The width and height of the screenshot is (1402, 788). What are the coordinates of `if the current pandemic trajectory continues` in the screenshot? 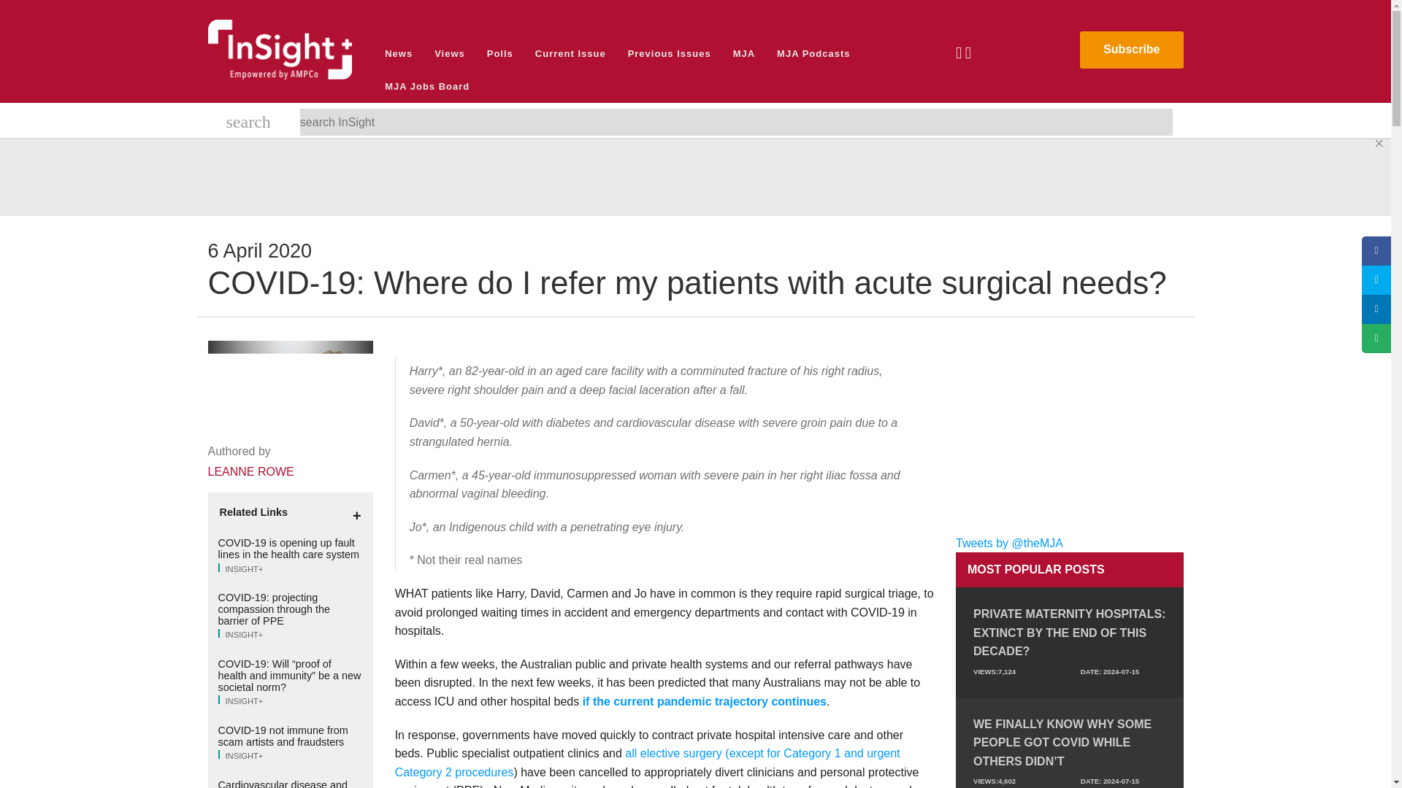 It's located at (705, 700).